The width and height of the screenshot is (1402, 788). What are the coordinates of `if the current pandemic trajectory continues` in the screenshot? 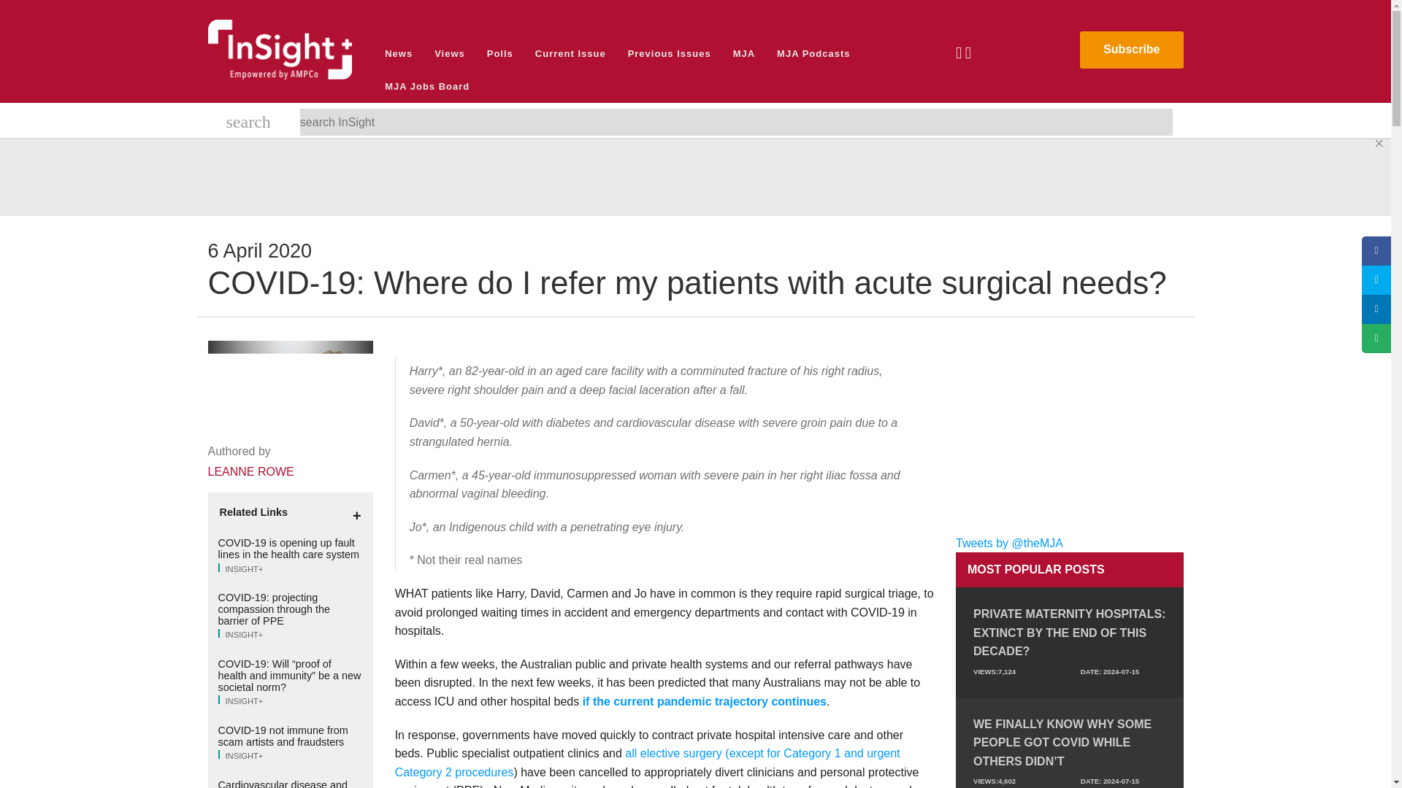 It's located at (705, 700).